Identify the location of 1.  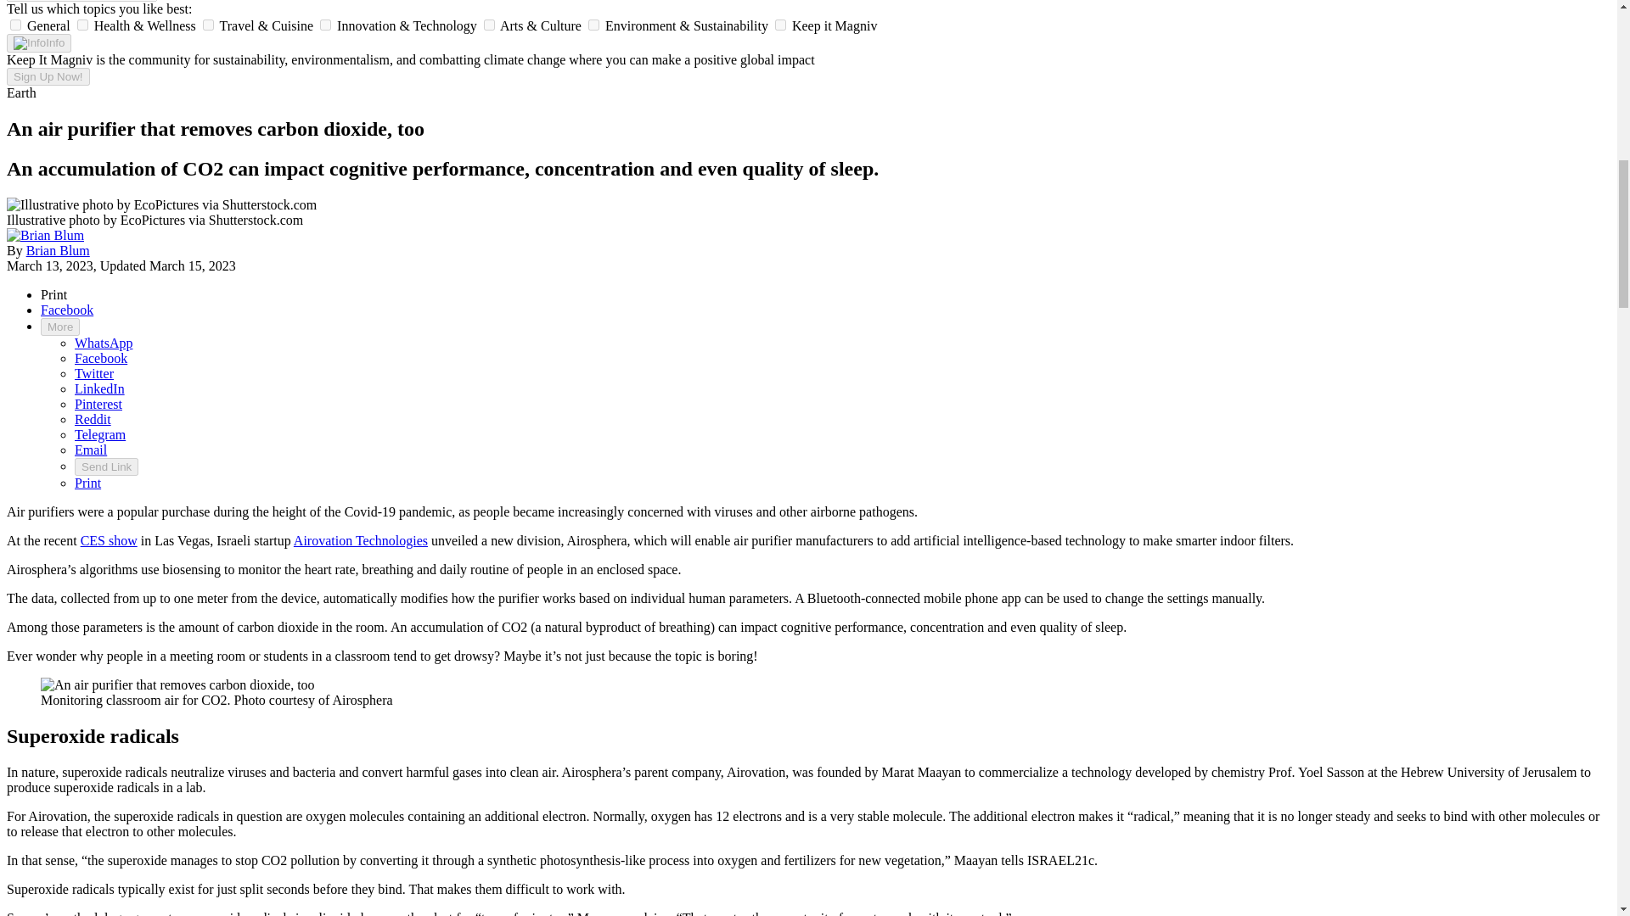
(81, 24).